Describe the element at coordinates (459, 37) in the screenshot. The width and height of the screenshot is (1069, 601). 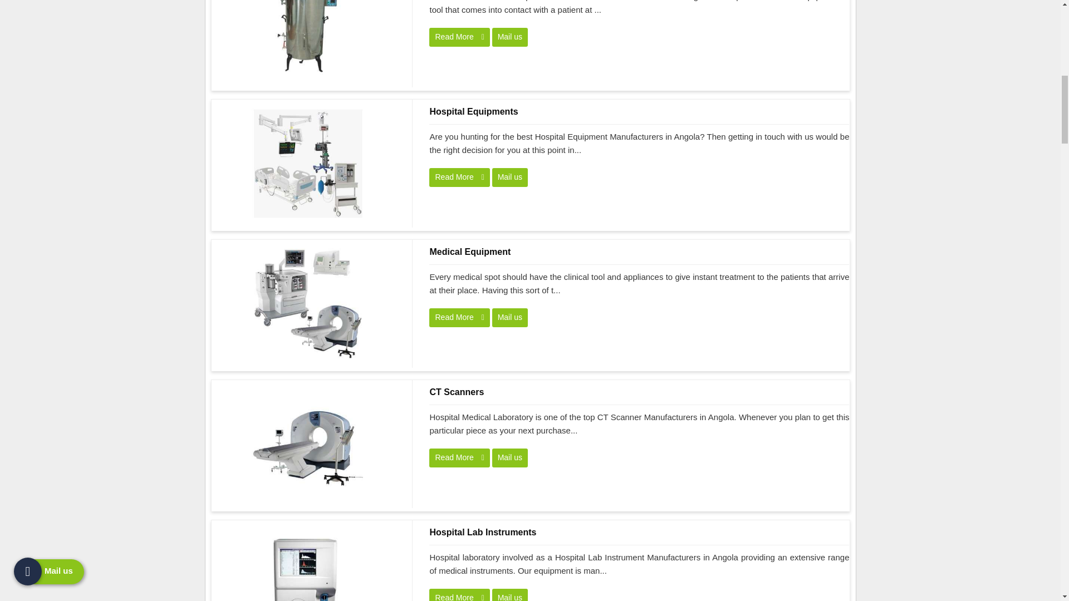
I see `Read More` at that location.